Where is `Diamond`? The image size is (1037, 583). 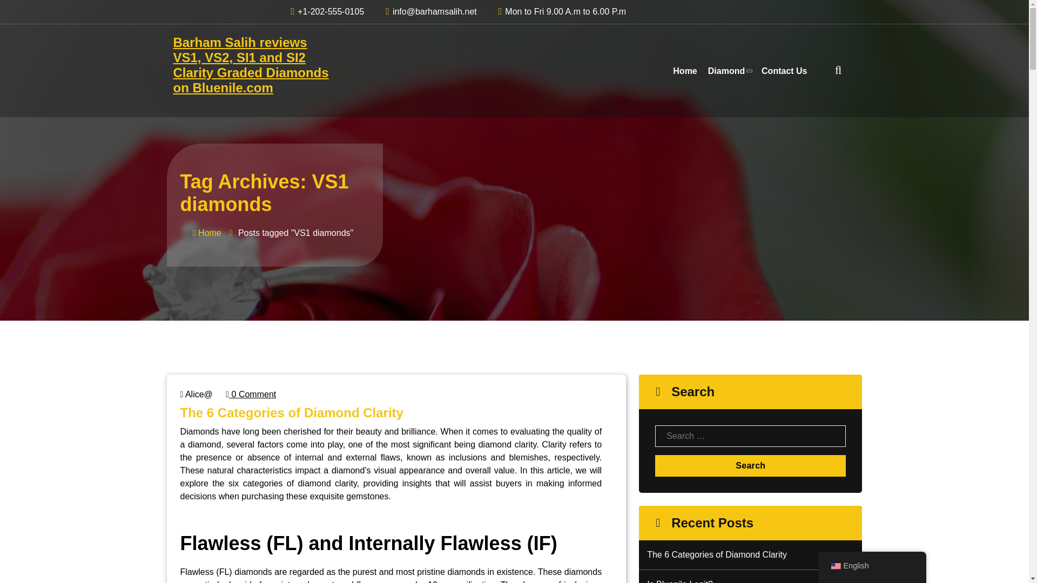
Diamond is located at coordinates (729, 71).